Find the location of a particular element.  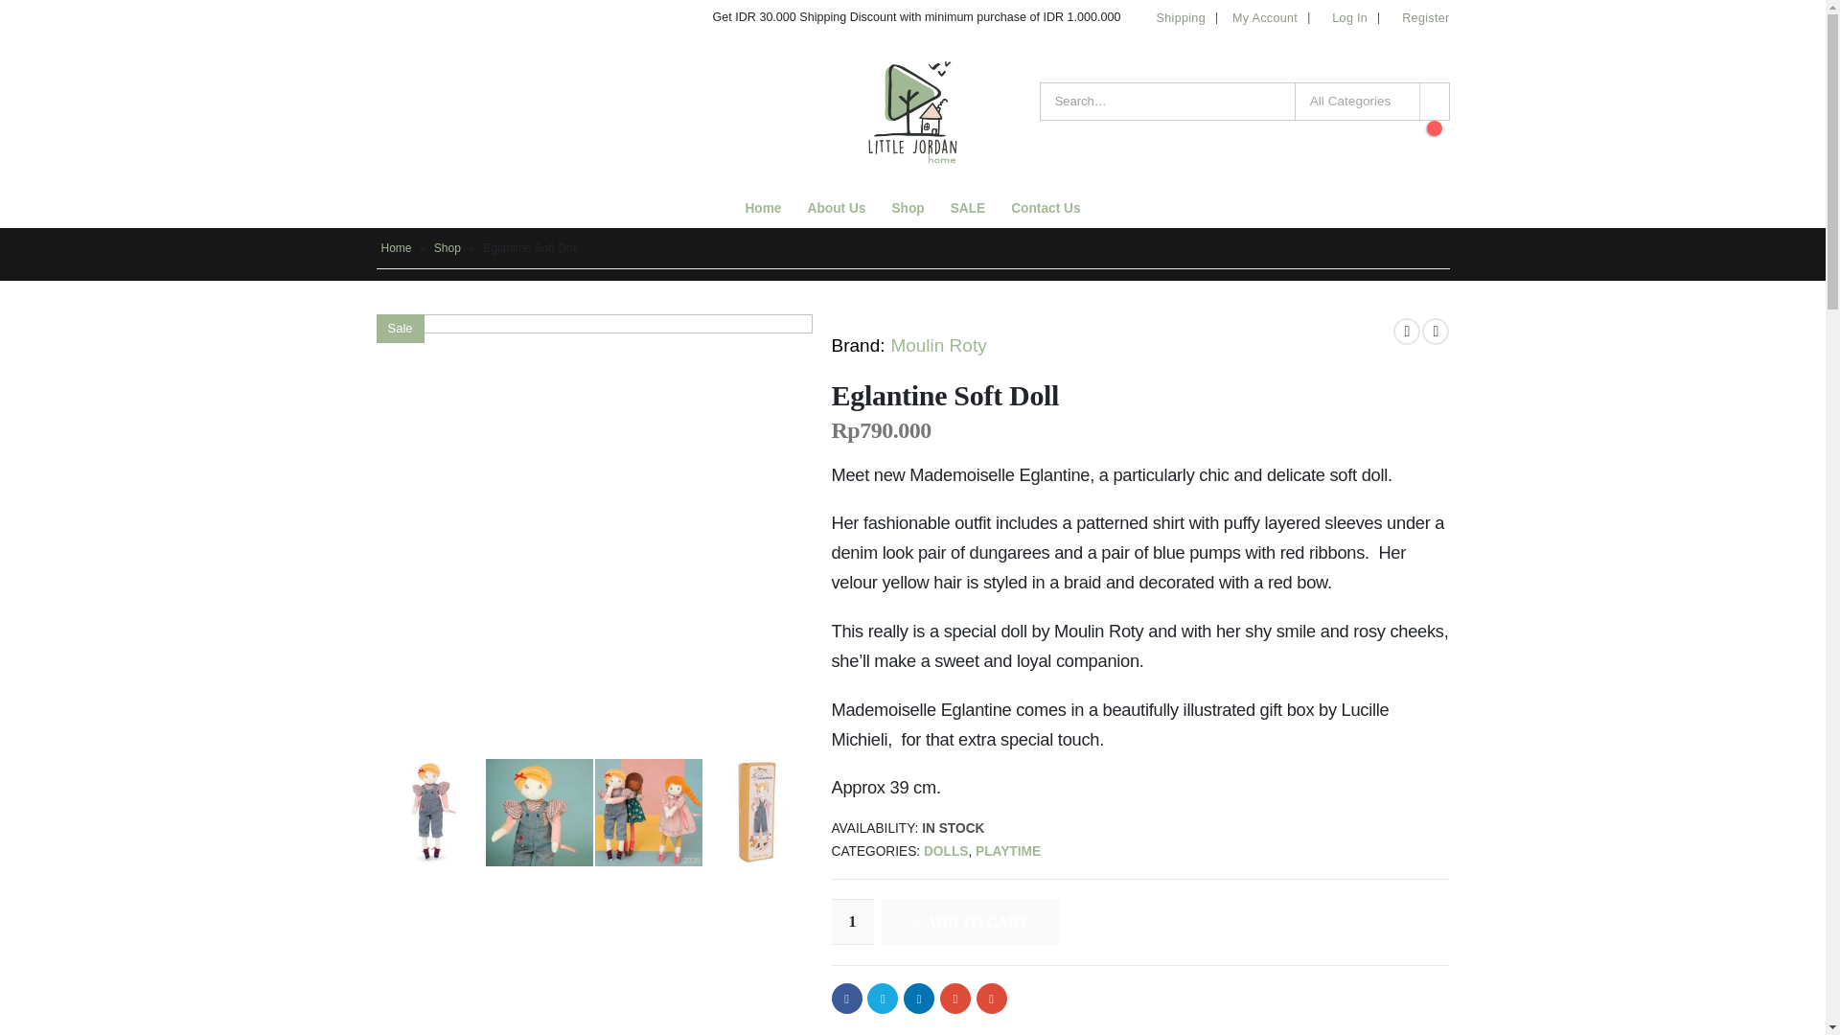

View brand is located at coordinates (938, 345).